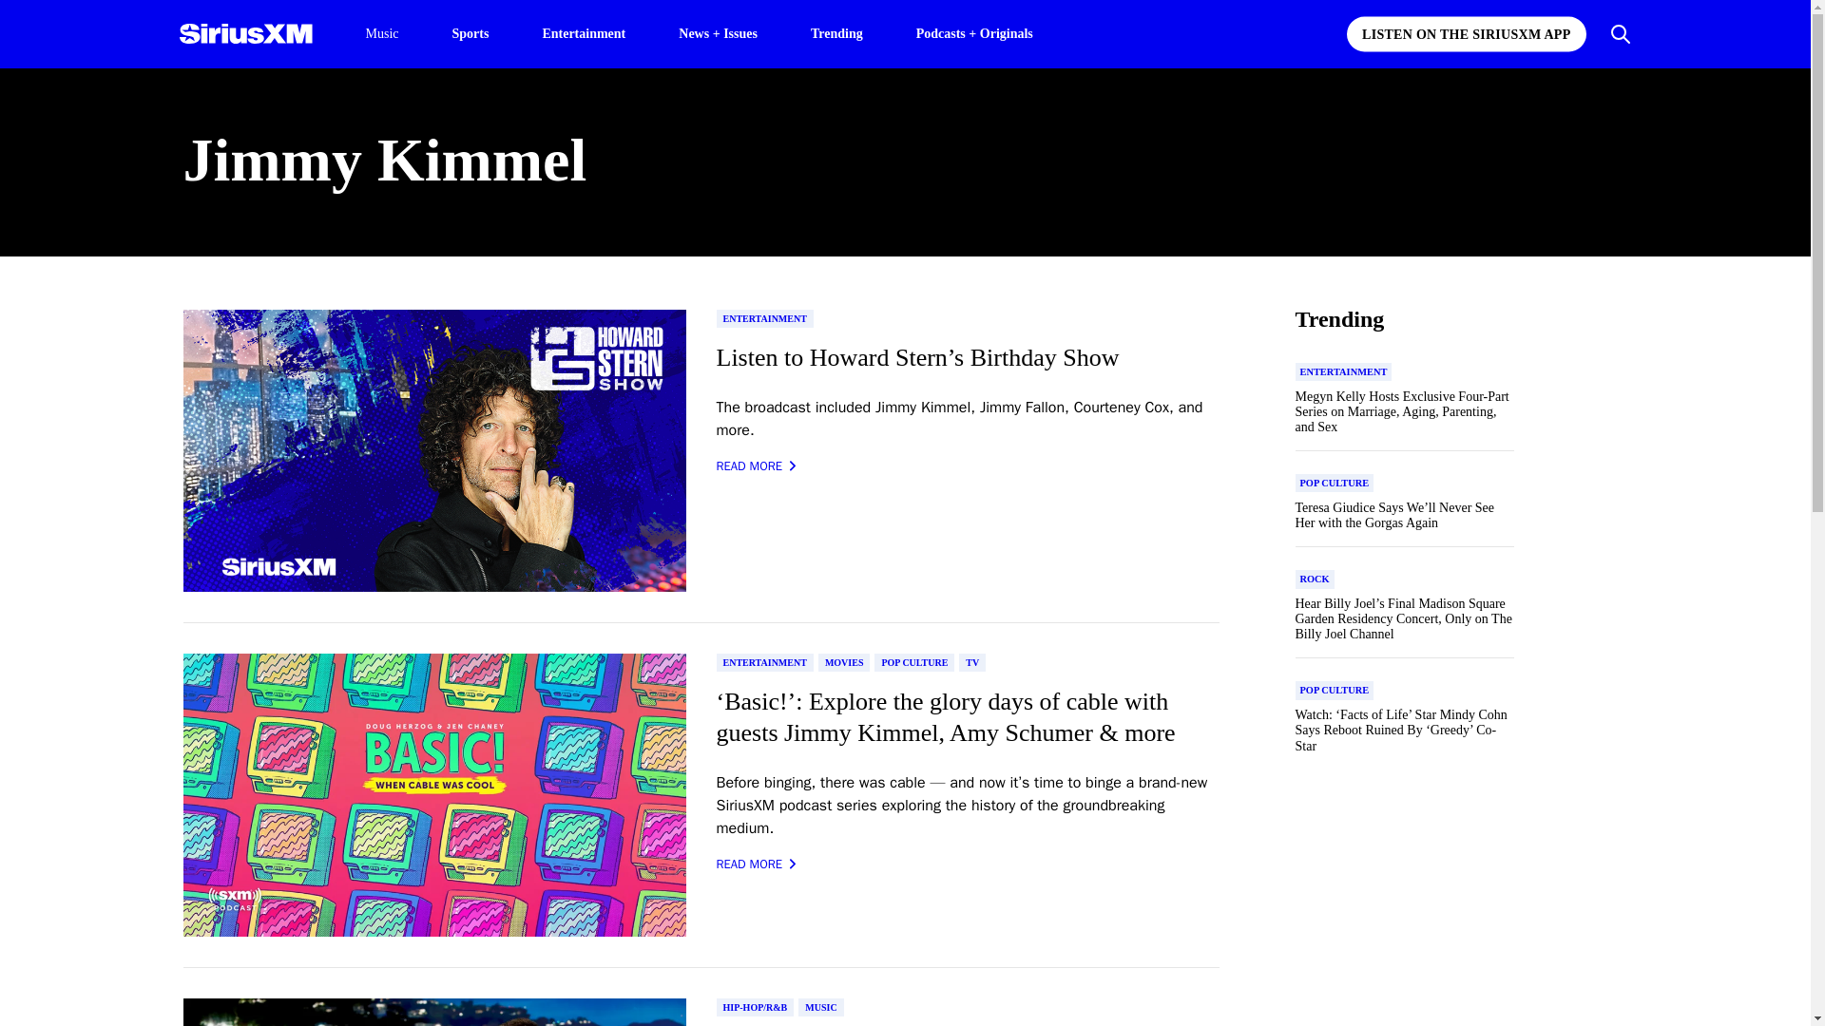 This screenshot has height=1026, width=1825. Describe the element at coordinates (914, 662) in the screenshot. I see `POP CULTURE` at that location.